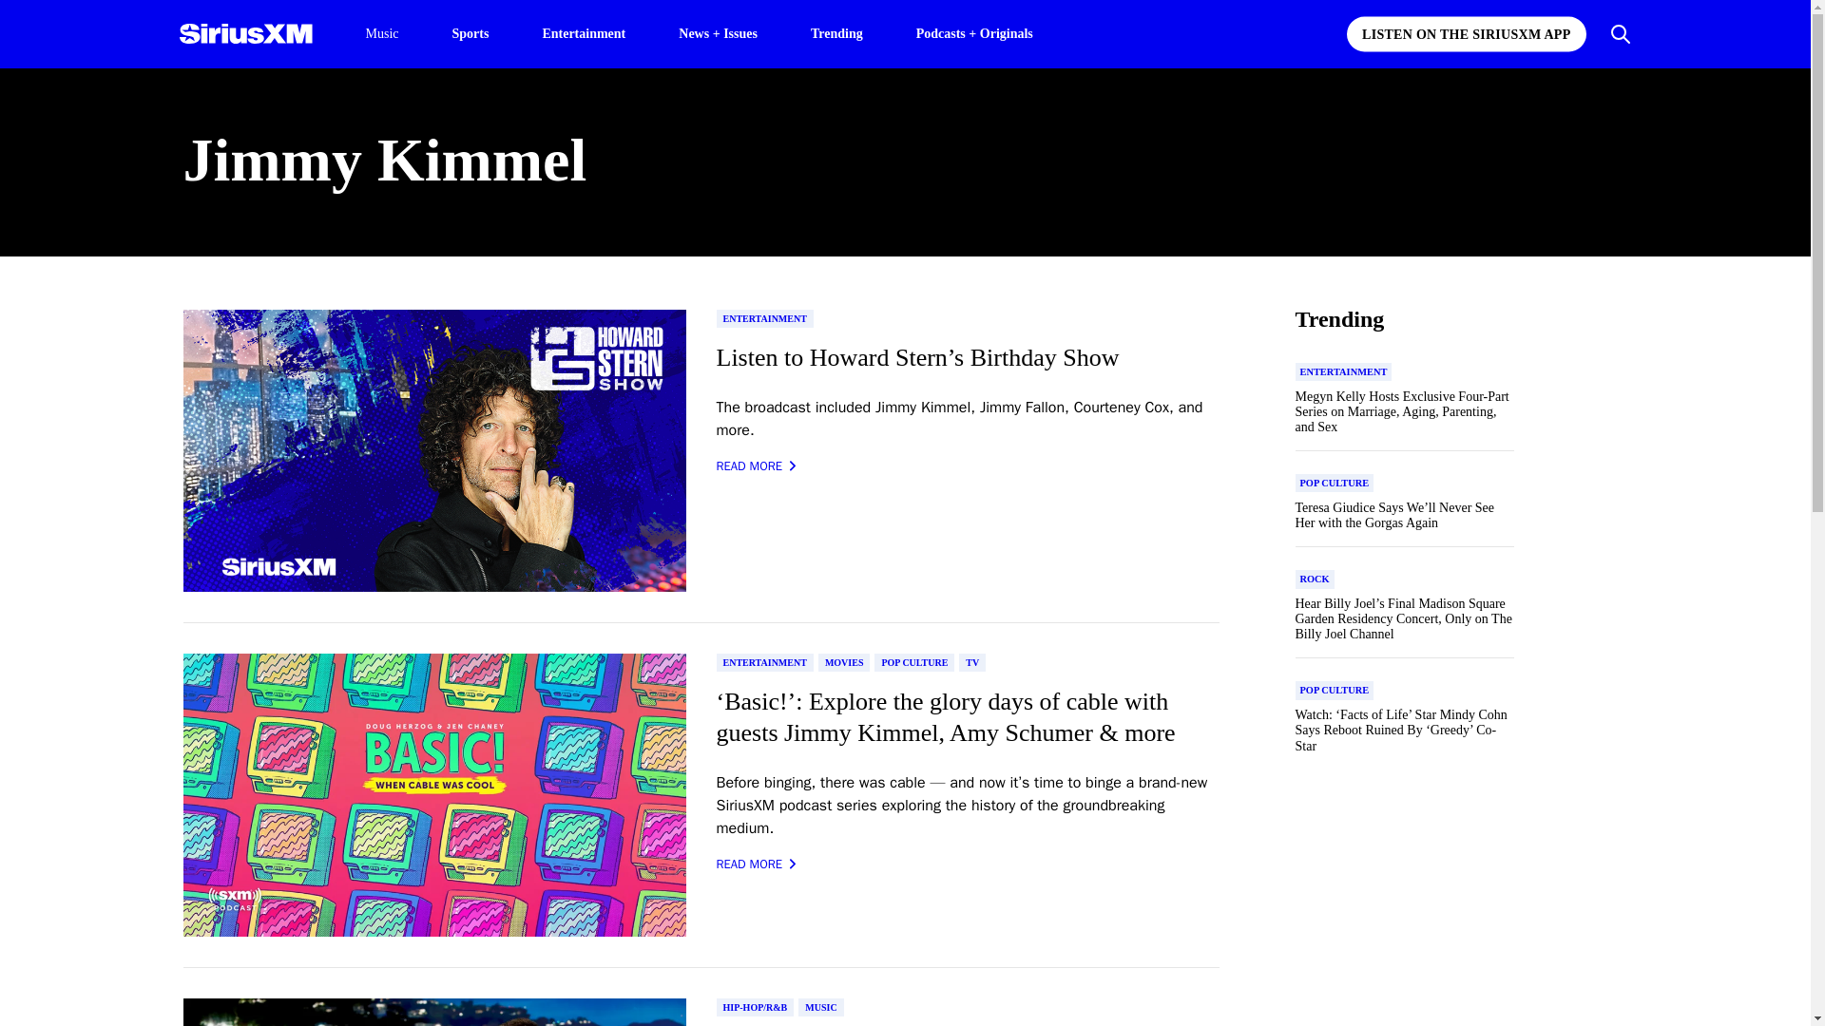 This screenshot has height=1026, width=1825. Describe the element at coordinates (914, 662) in the screenshot. I see `POP CULTURE` at that location.